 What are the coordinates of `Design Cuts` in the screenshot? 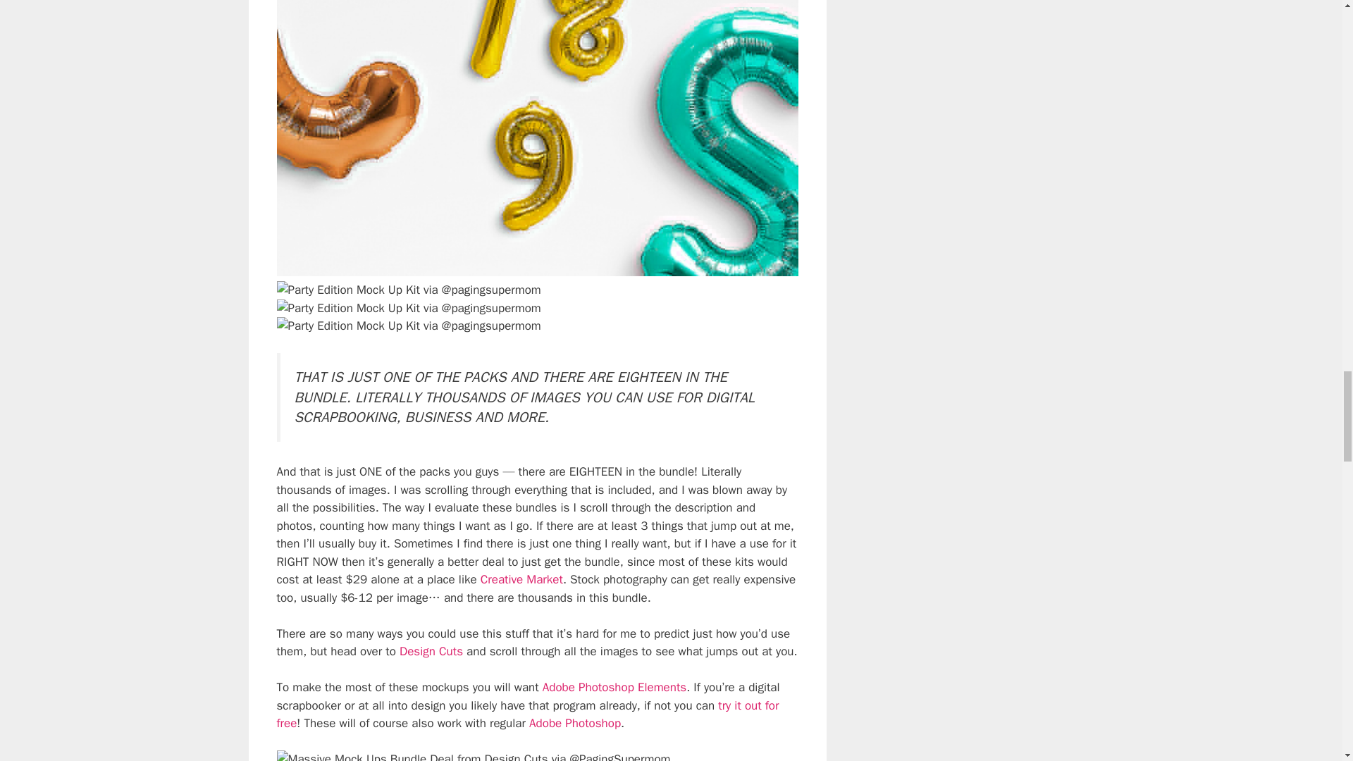 It's located at (431, 651).